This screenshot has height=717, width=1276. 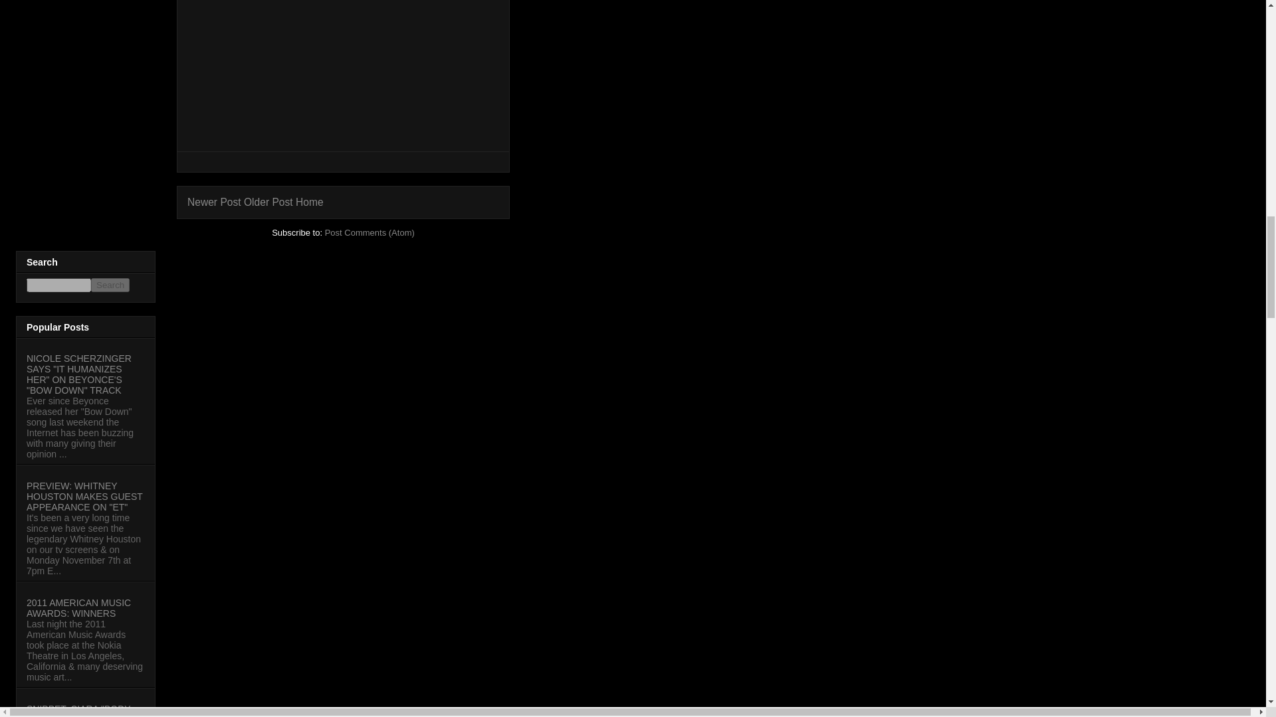 What do you see at coordinates (310, 202) in the screenshot?
I see `Home` at bounding box center [310, 202].